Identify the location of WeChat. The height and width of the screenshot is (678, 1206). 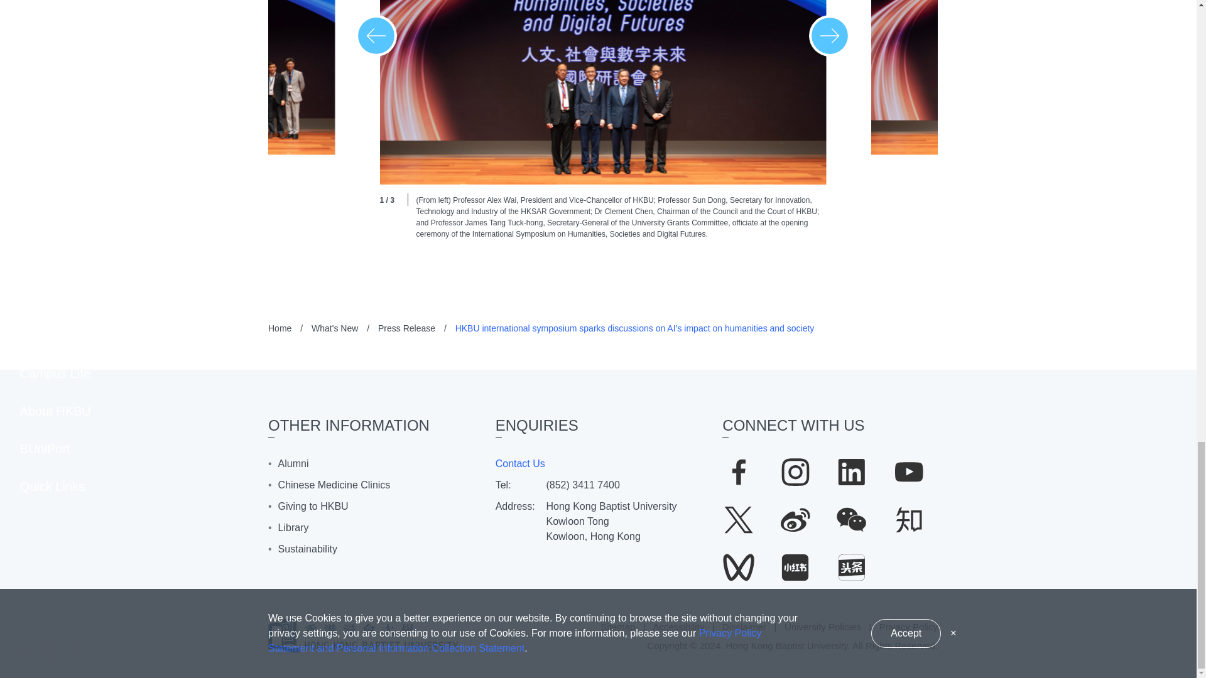
(851, 520).